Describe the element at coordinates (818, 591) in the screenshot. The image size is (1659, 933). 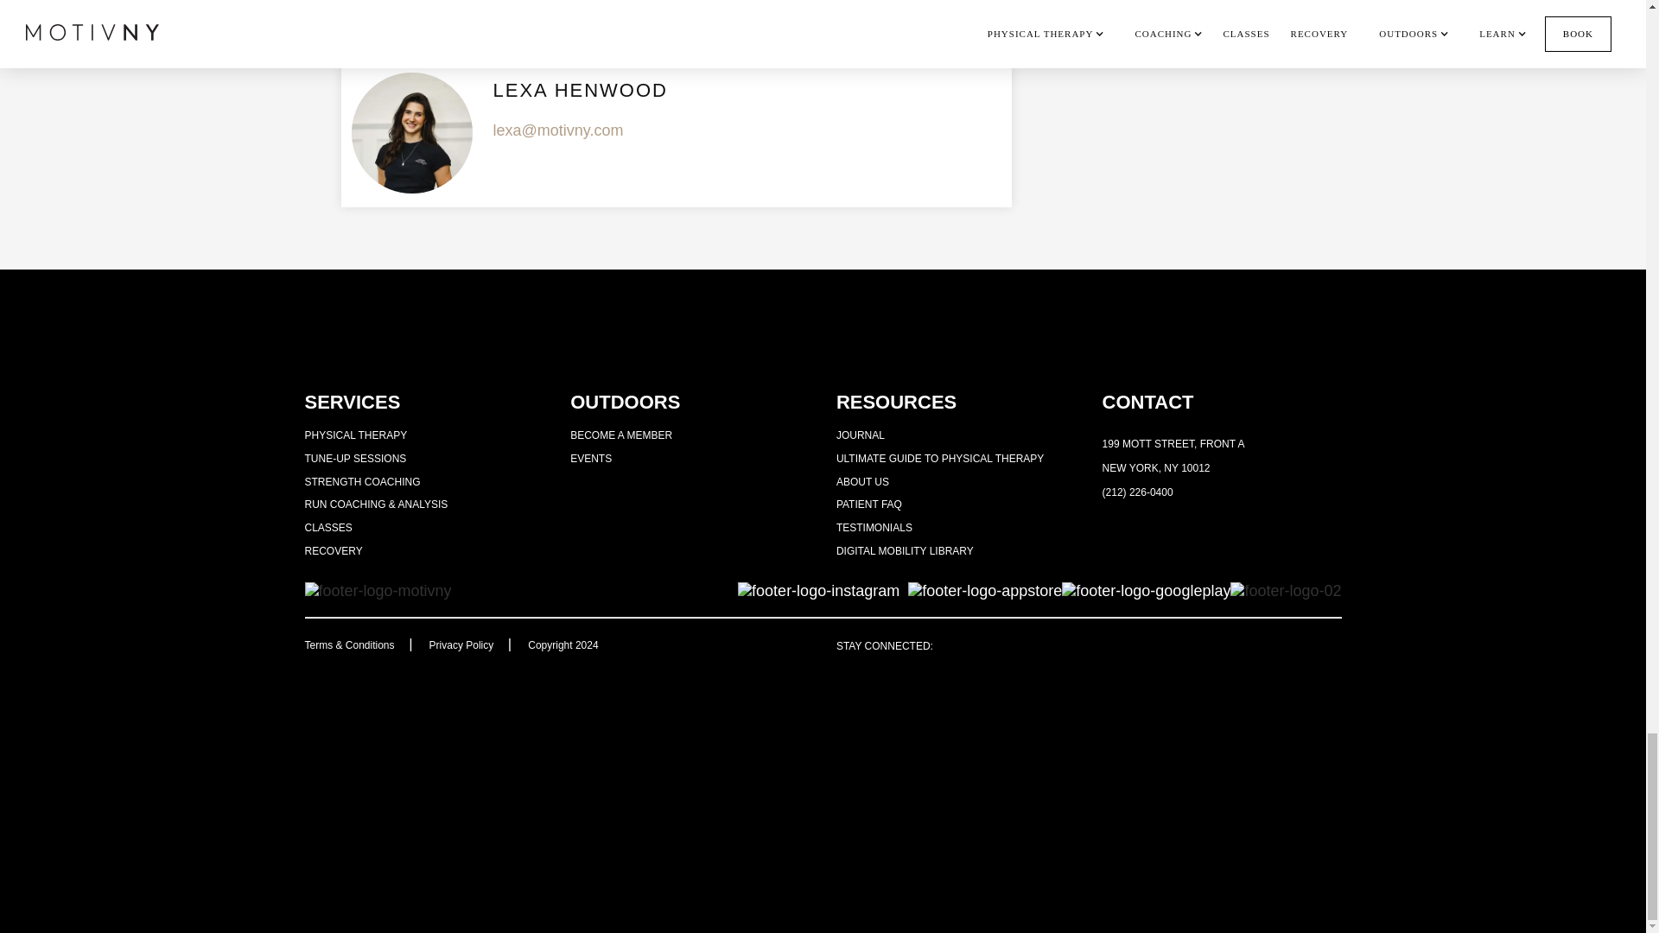
I see `footer-logo-instagram` at that location.